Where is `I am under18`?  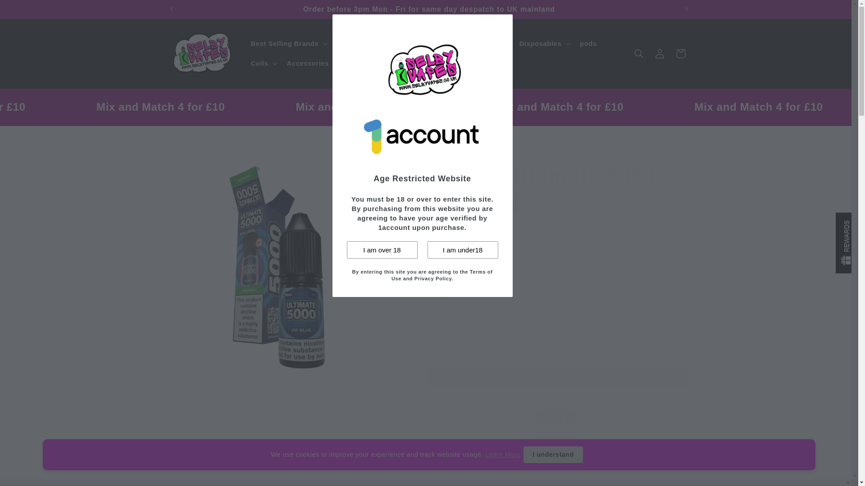 I am under18 is located at coordinates (462, 249).